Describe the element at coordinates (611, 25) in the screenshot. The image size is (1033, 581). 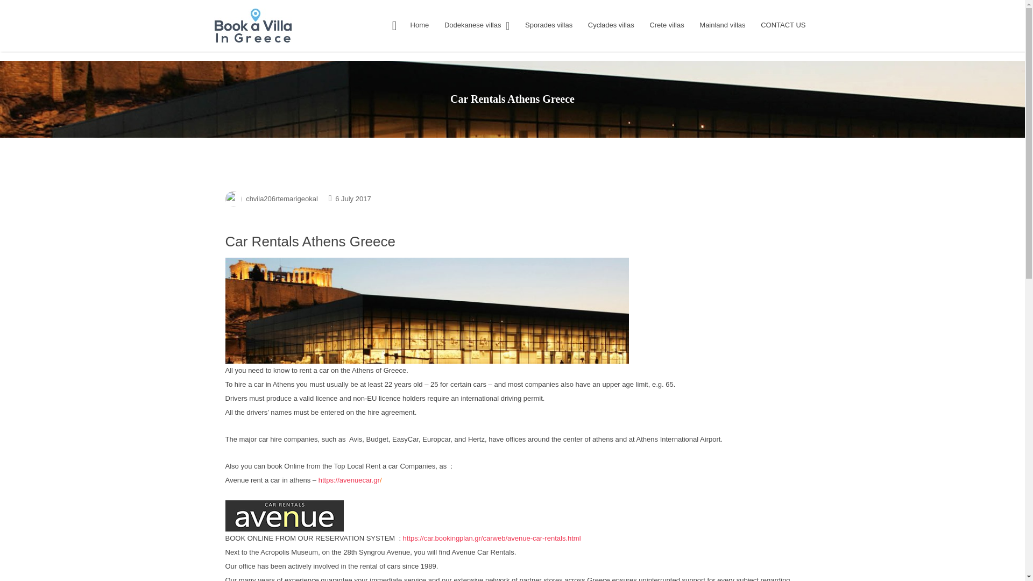
I see `Cyclades villas` at that location.